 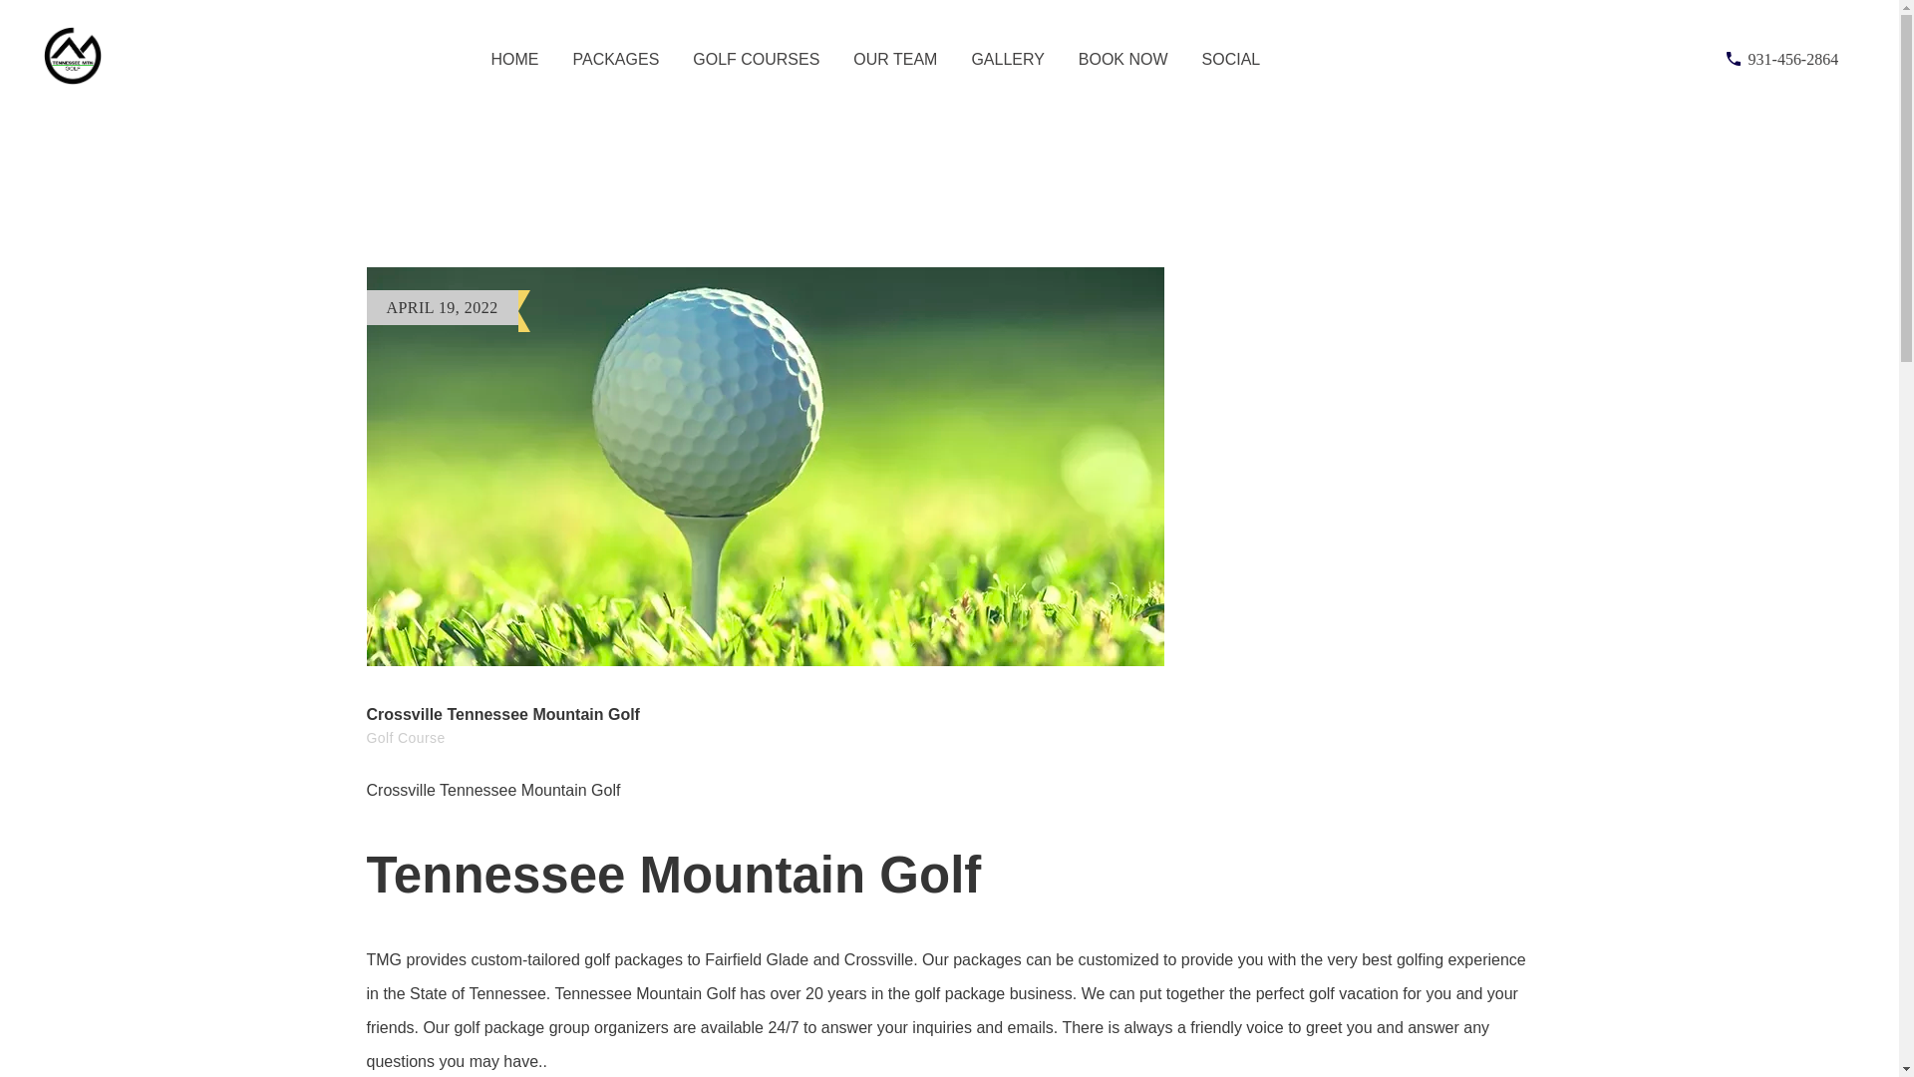 I want to click on GOLF COURSES, so click(x=756, y=59).